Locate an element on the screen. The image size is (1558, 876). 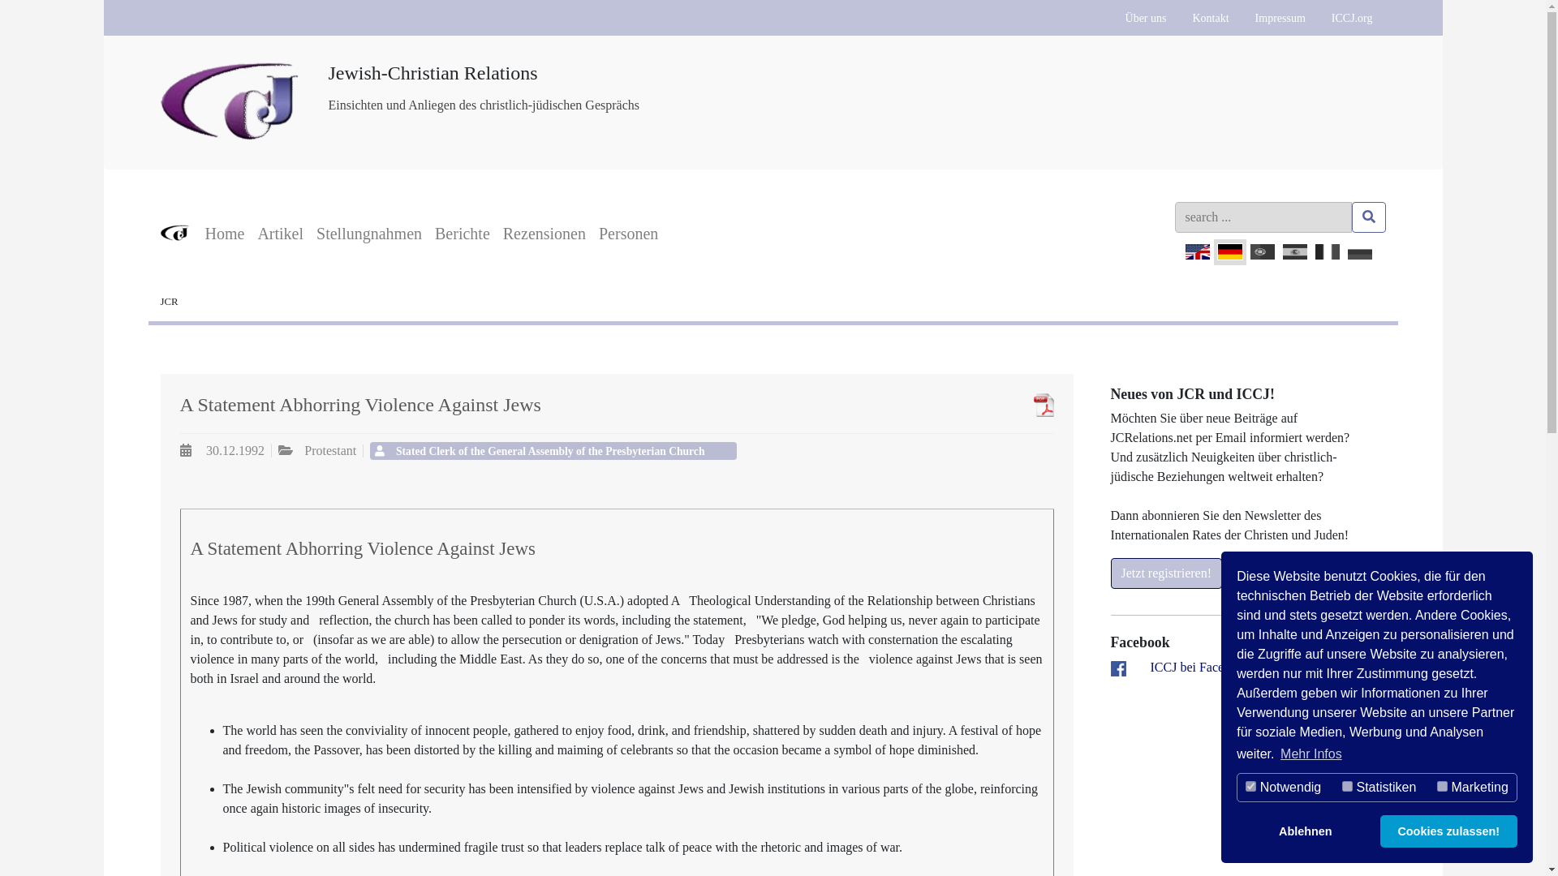
Berichte is located at coordinates (463, 234).